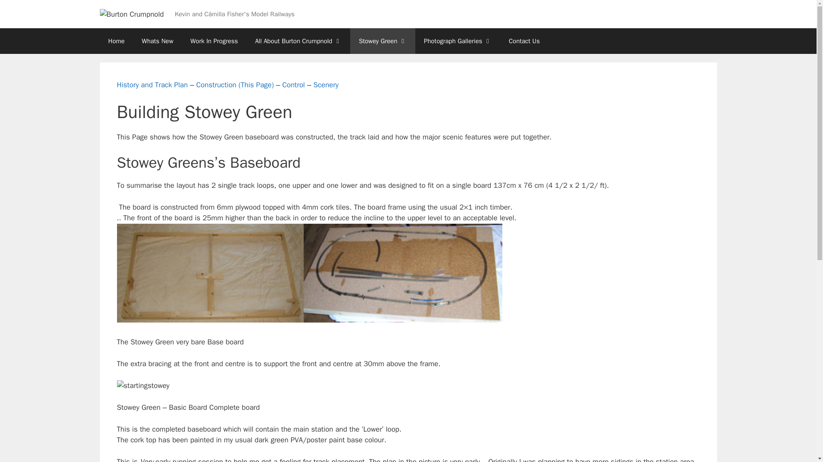 The image size is (823, 462). What do you see at coordinates (152, 85) in the screenshot?
I see `History and Track Plan` at bounding box center [152, 85].